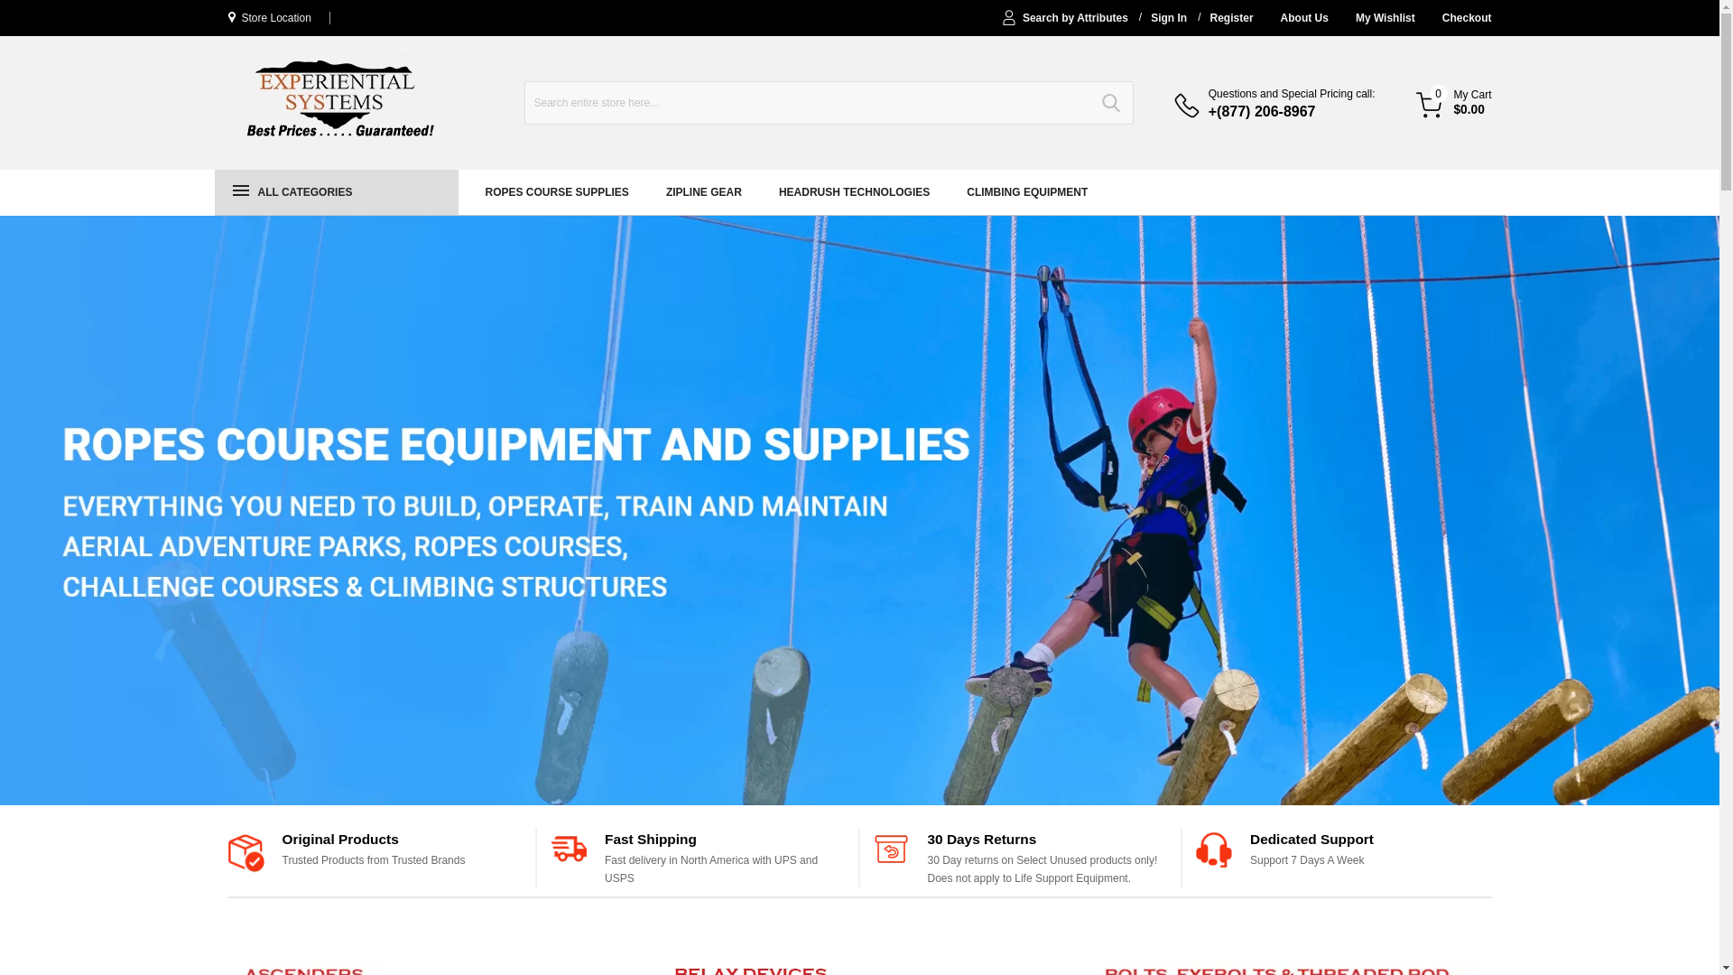 The image size is (1733, 975). I want to click on Checkout, so click(1467, 18).